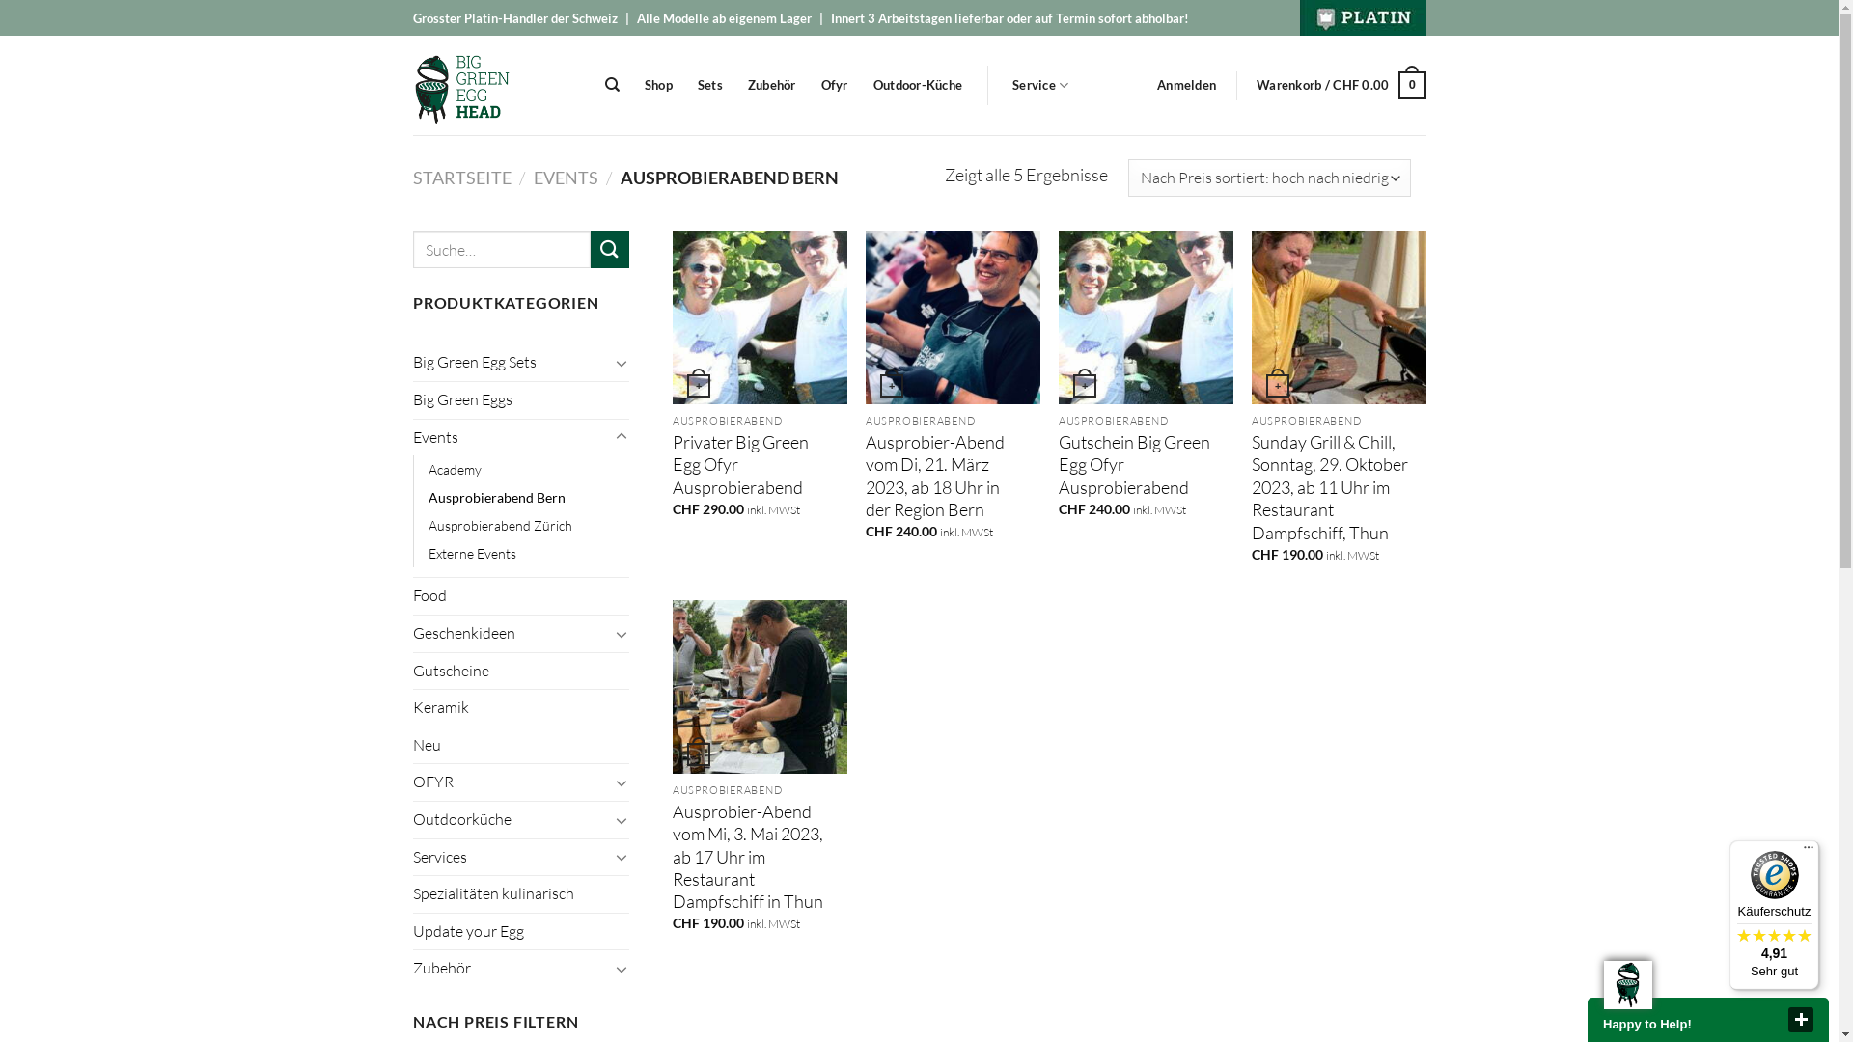 The width and height of the screenshot is (1853, 1042). What do you see at coordinates (1341, 86) in the screenshot?
I see `Warenkorb / CHF 0.00
0` at bounding box center [1341, 86].